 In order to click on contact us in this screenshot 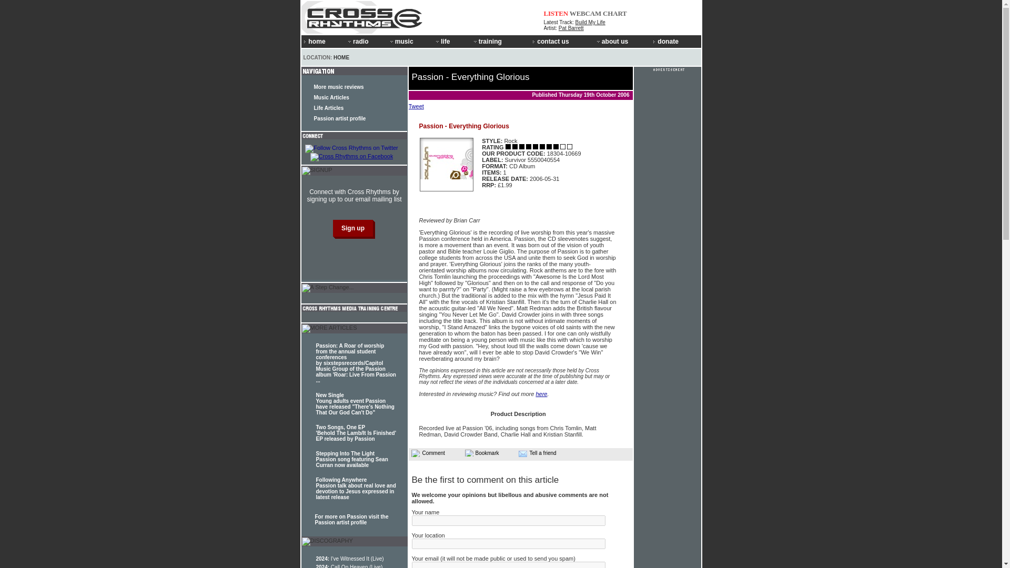, I will do `click(563, 41)`.